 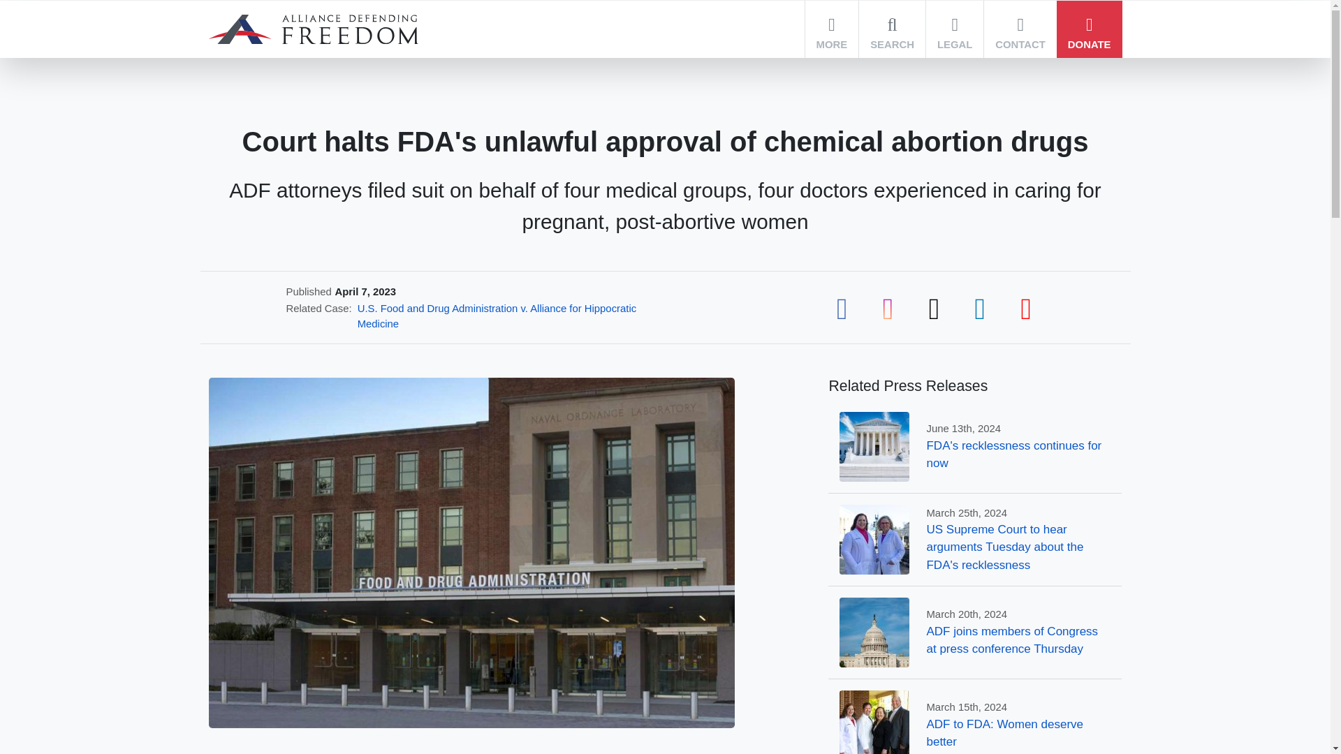 I want to click on Published on April 7, 2023, so click(x=366, y=292).